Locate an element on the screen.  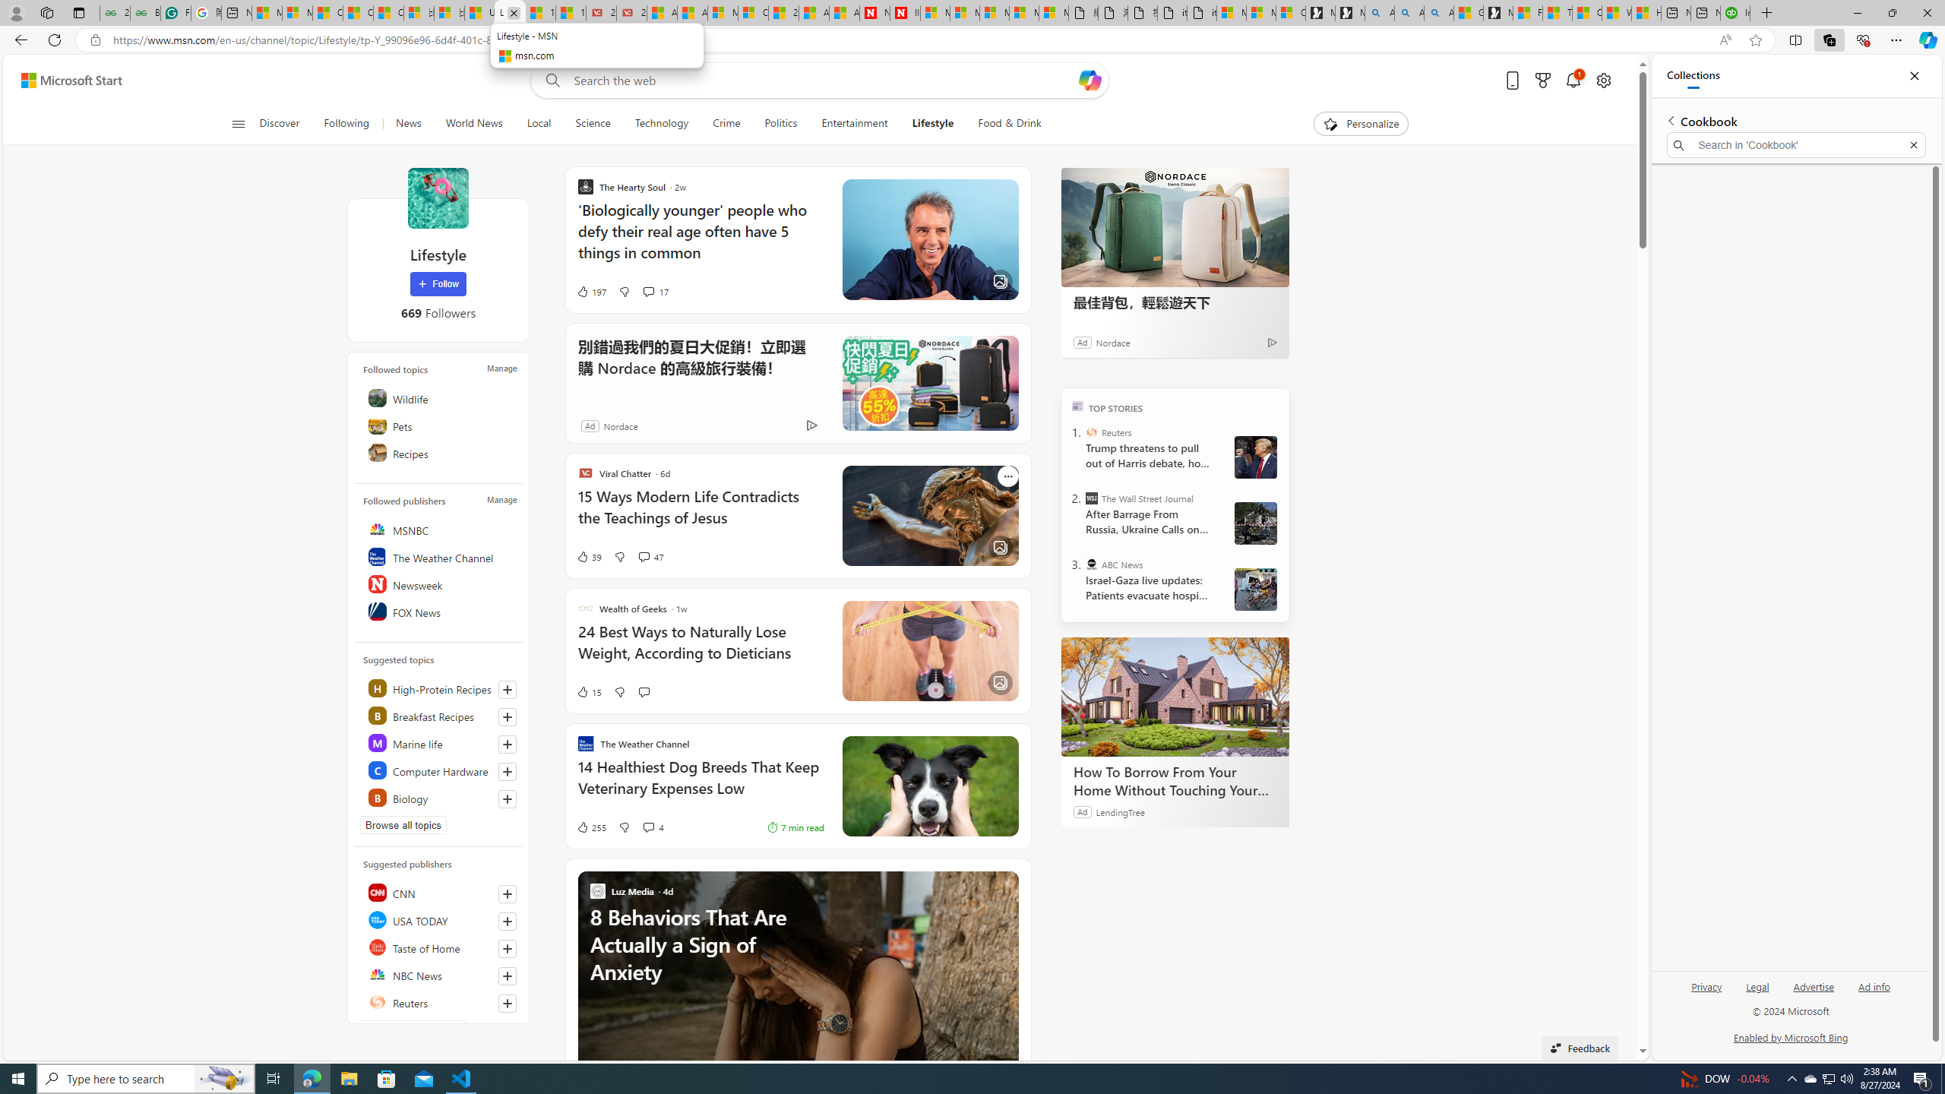
Image Credit: Crystal Cox/Business Insider is located at coordinates (930, 240).